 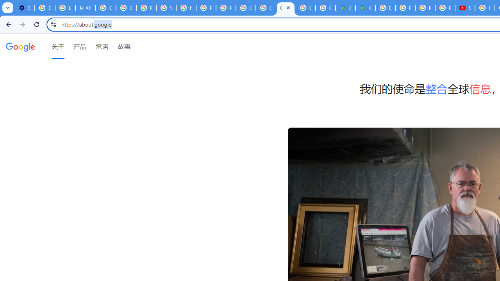 What do you see at coordinates (186, 8) in the screenshot?
I see `https://scholar.google.com/` at bounding box center [186, 8].